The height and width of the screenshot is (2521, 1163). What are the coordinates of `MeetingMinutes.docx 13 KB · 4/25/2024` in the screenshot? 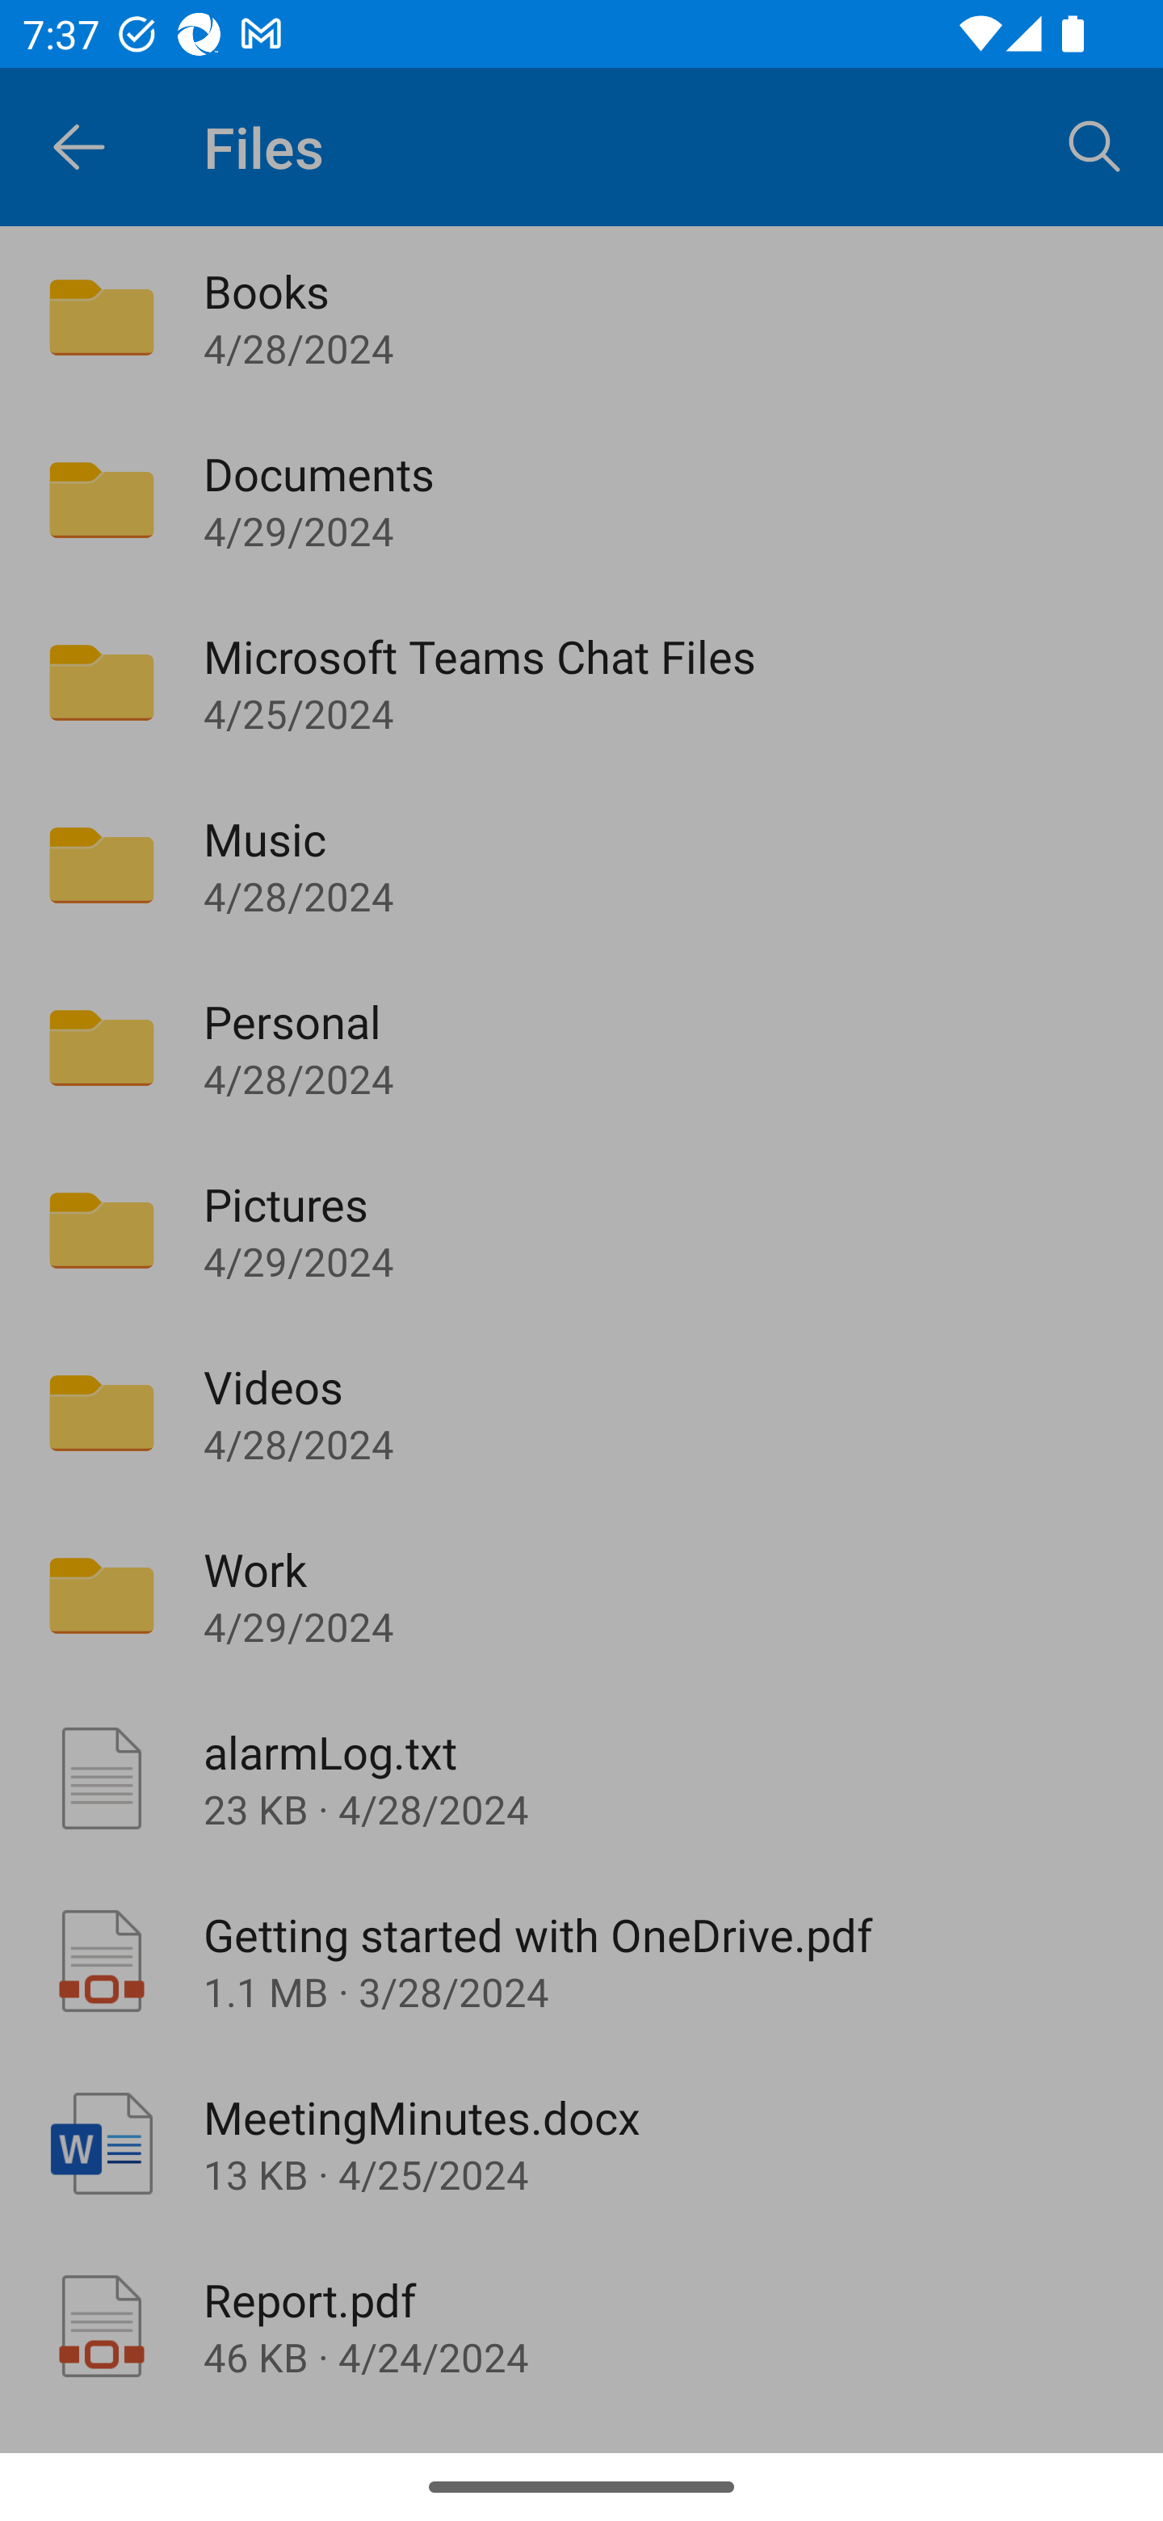 It's located at (581, 2144).